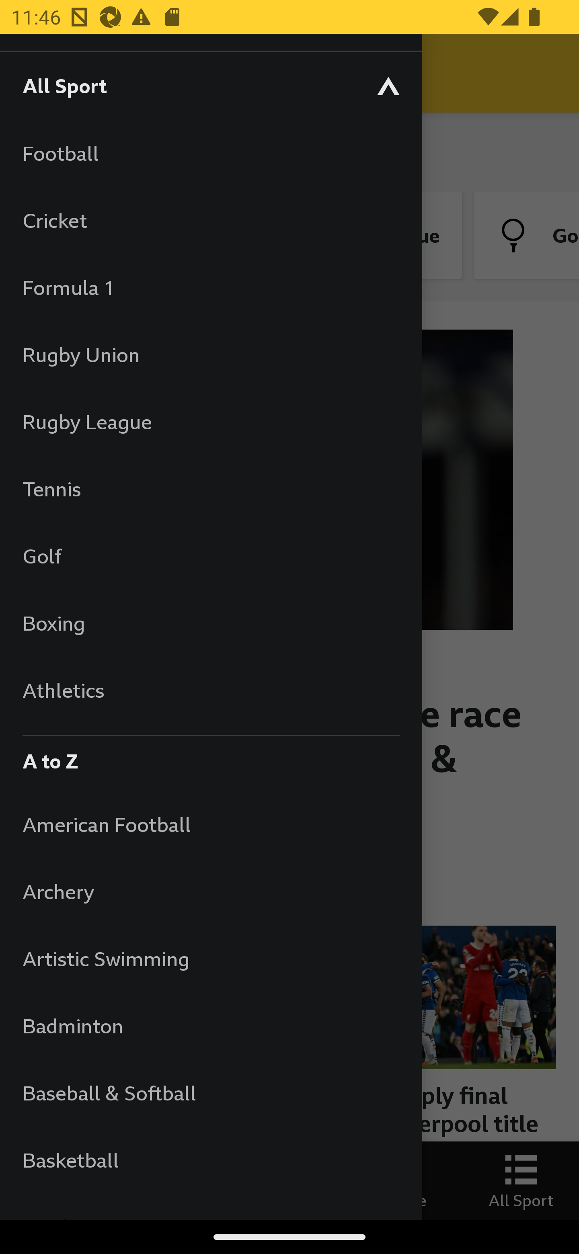  I want to click on Boxing, so click(211, 623).